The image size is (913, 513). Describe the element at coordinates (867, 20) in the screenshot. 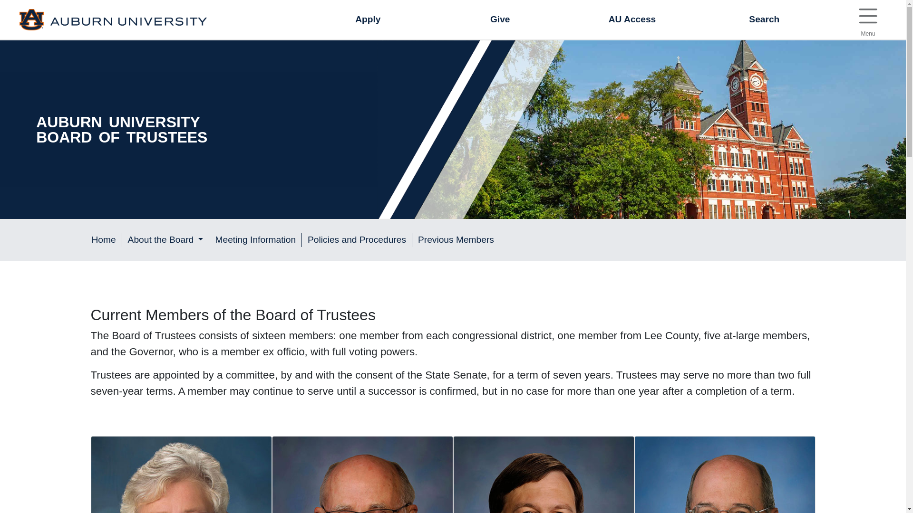

I see `Menu button` at that location.